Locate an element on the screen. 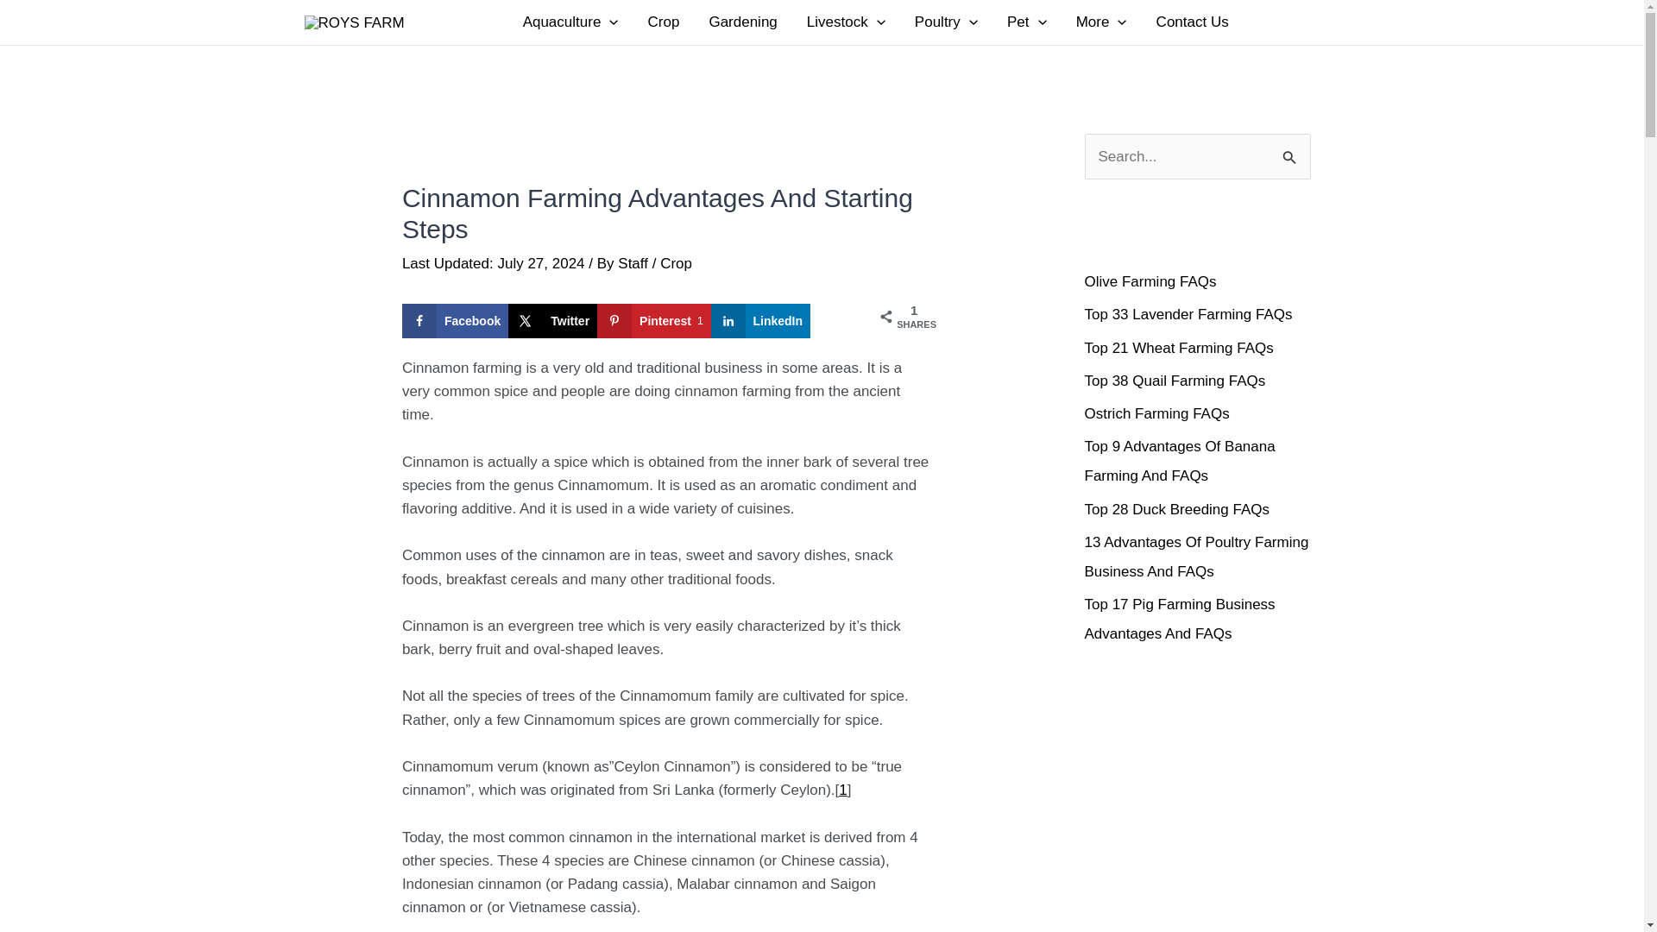 This screenshot has width=1657, height=932. Share on LinkedIn is located at coordinates (761, 321).